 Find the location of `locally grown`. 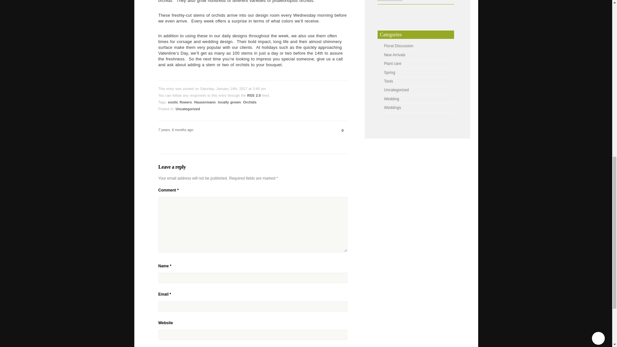

locally grown is located at coordinates (229, 102).